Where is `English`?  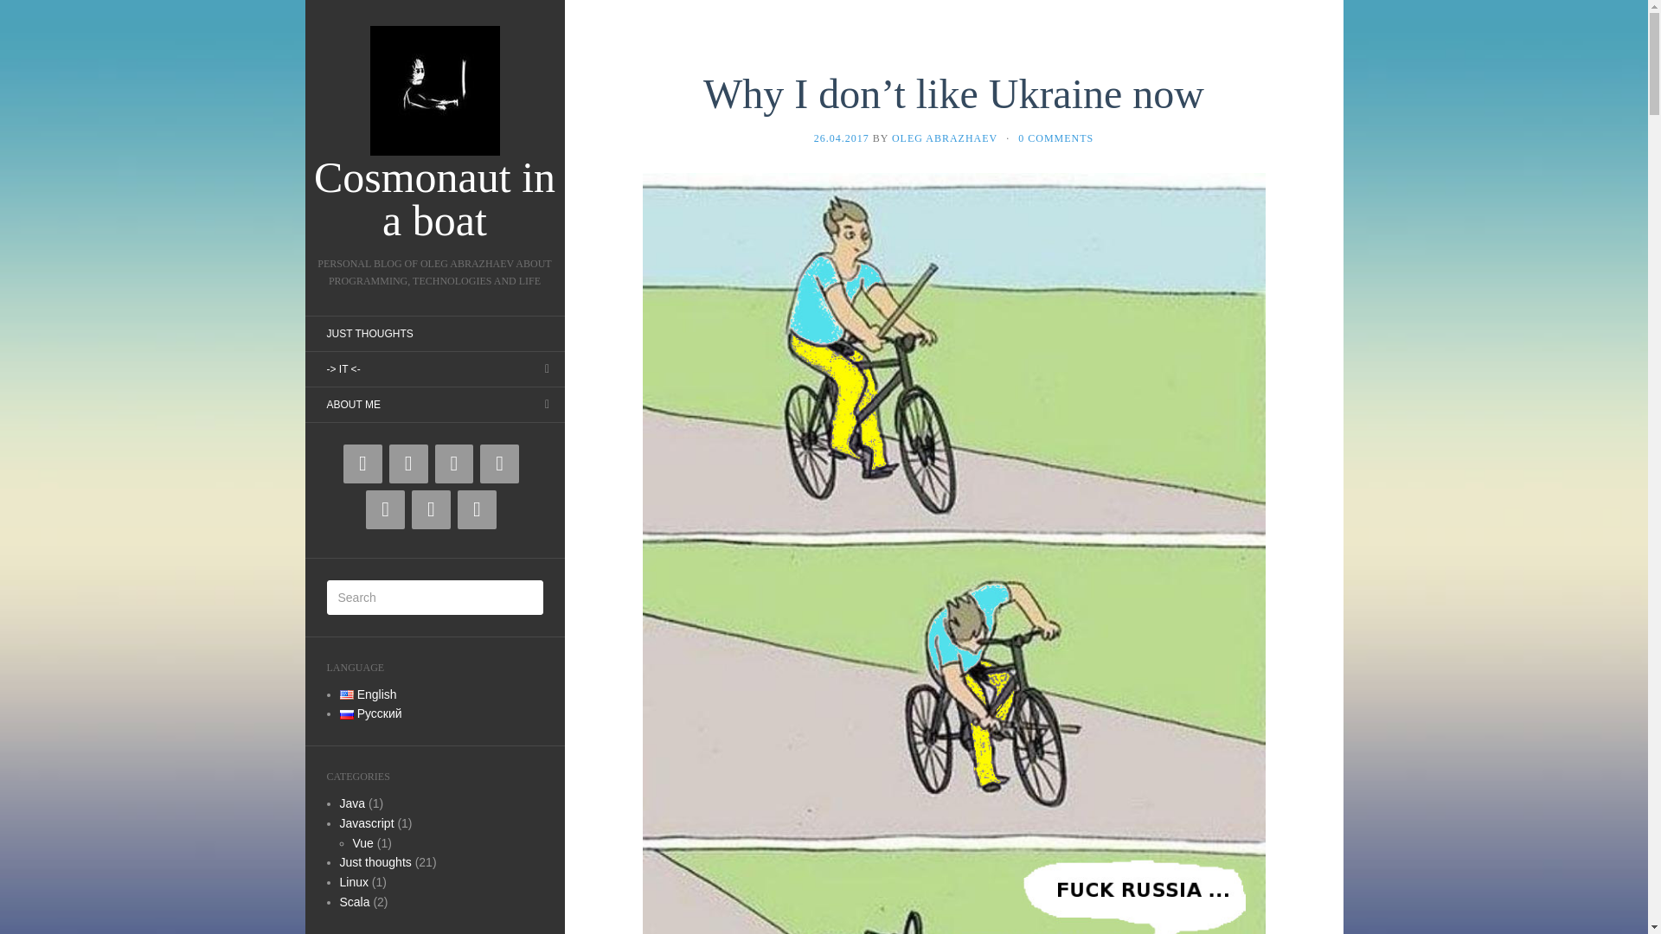
English is located at coordinates (367, 694).